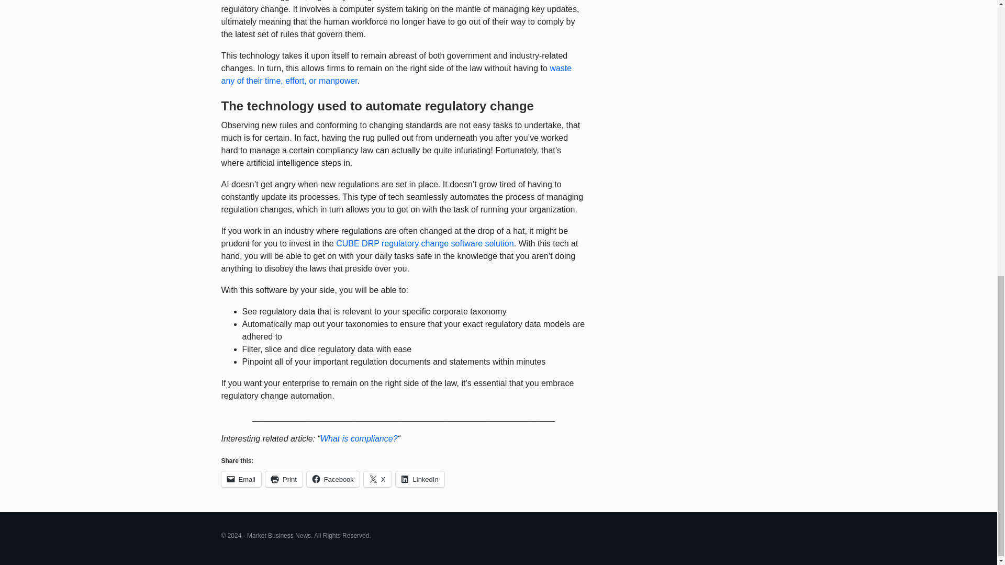 The image size is (1005, 565). I want to click on Print, so click(284, 479).